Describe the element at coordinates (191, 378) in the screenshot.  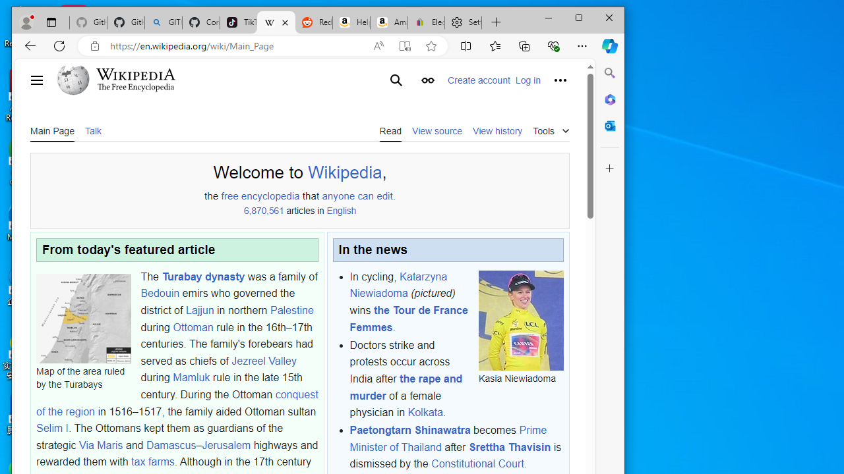
I see `Mamluk` at that location.